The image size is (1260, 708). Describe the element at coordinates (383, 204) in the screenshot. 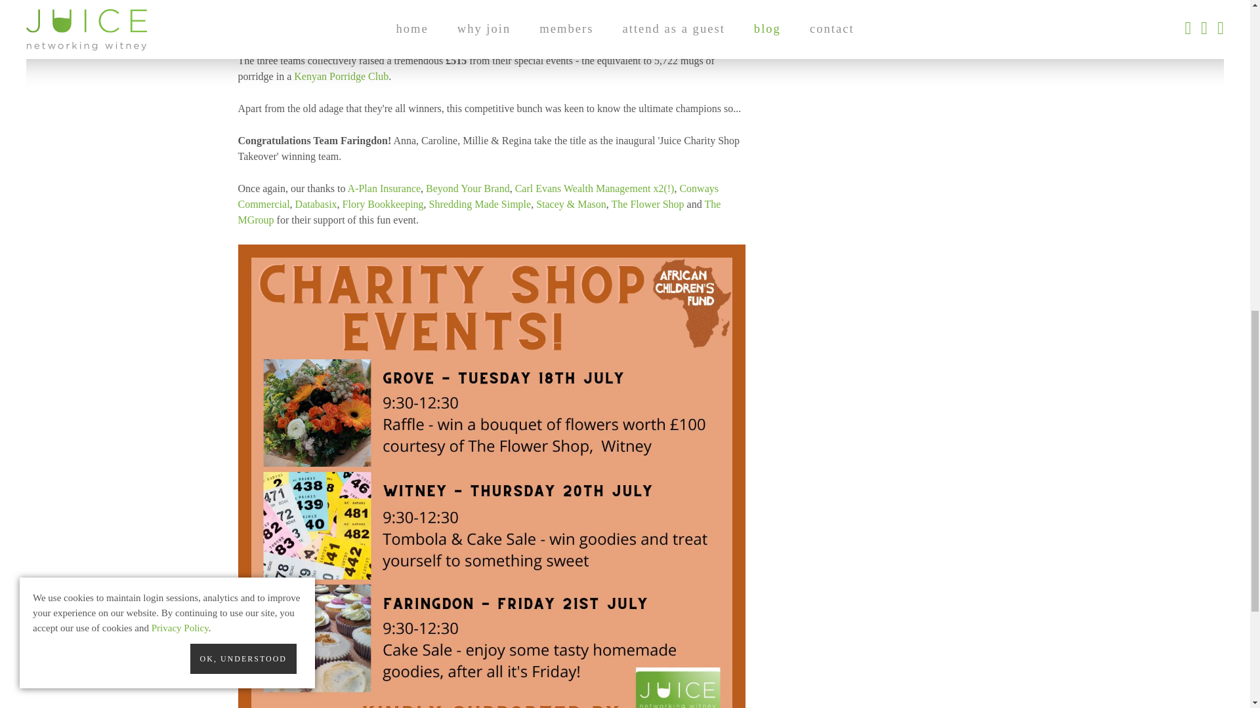

I see `Flory Bookkeeping` at that location.